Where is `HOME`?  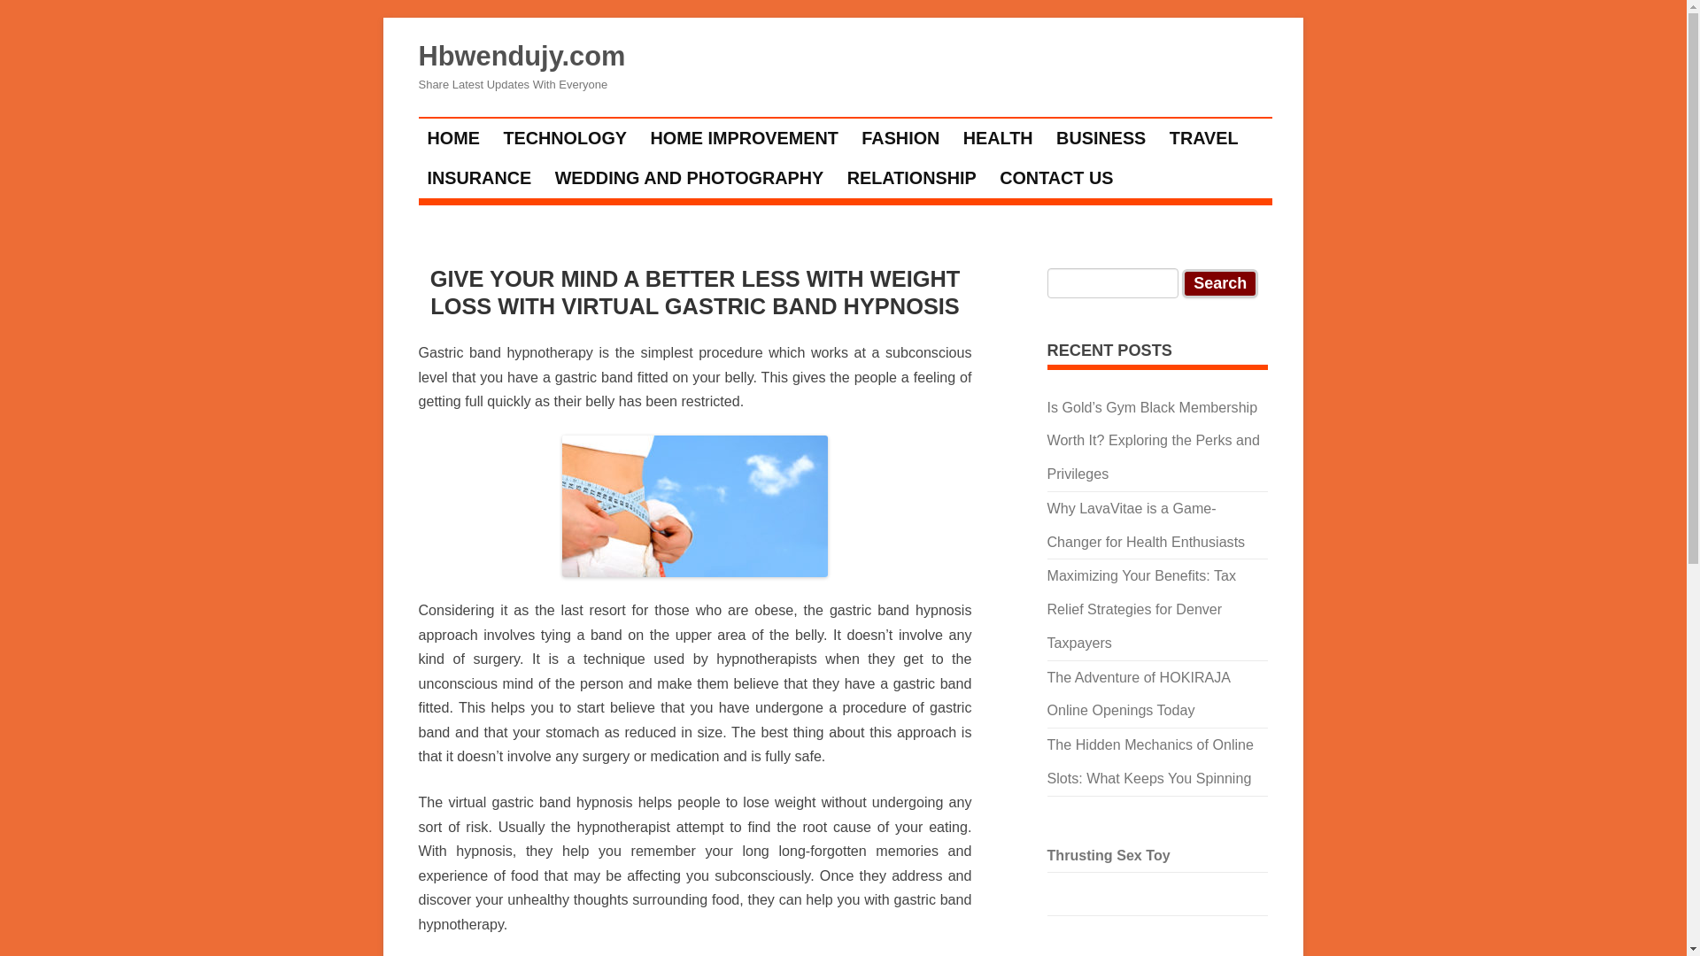 HOME is located at coordinates (453, 138).